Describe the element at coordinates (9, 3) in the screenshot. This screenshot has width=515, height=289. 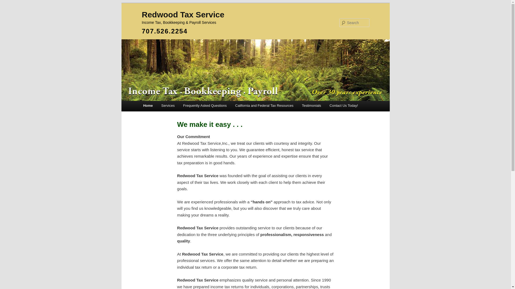
I see `Search` at that location.